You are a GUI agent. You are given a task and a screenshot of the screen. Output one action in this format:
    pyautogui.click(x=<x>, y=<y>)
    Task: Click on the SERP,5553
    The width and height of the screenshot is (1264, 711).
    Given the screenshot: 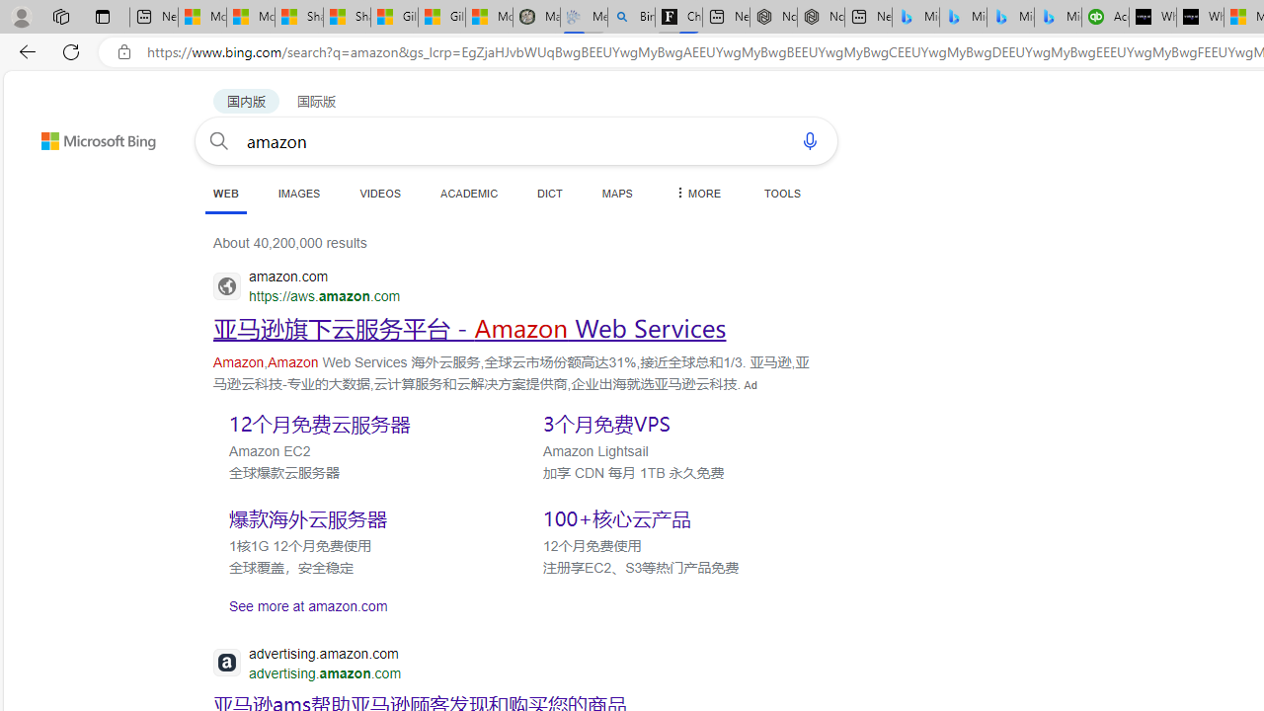 What is the action you would take?
    pyautogui.click(x=674, y=518)
    